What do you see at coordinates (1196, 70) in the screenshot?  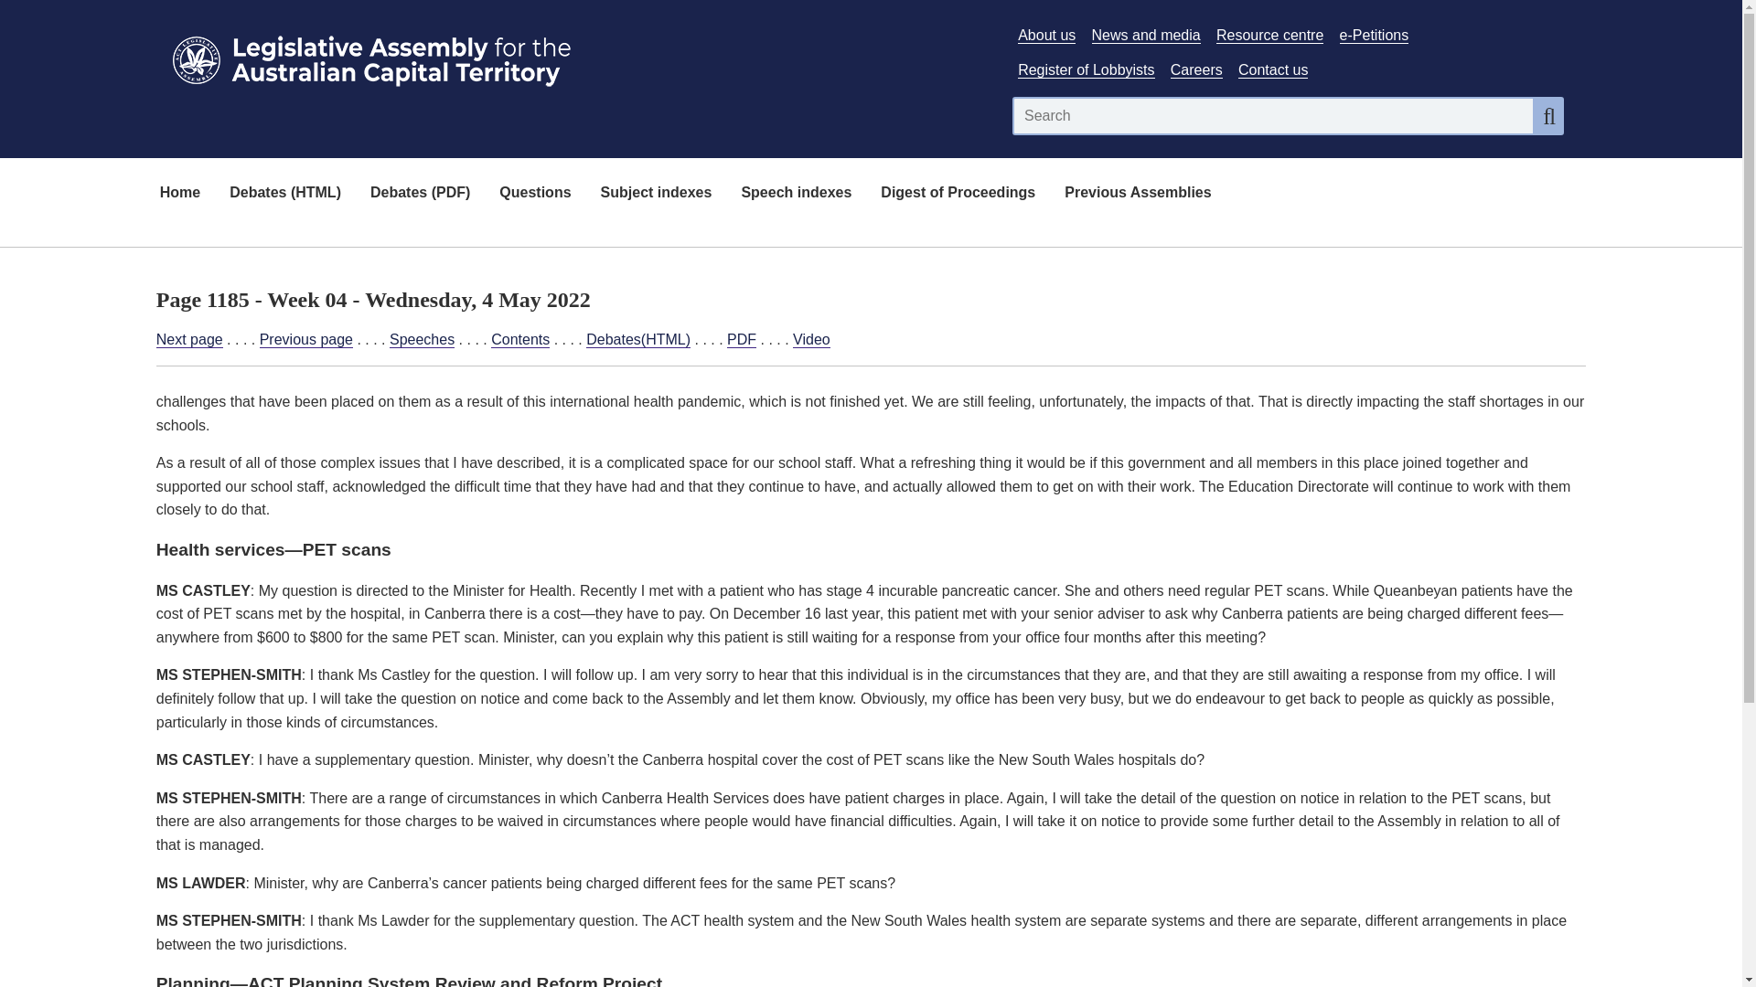 I see `Link to Careers` at bounding box center [1196, 70].